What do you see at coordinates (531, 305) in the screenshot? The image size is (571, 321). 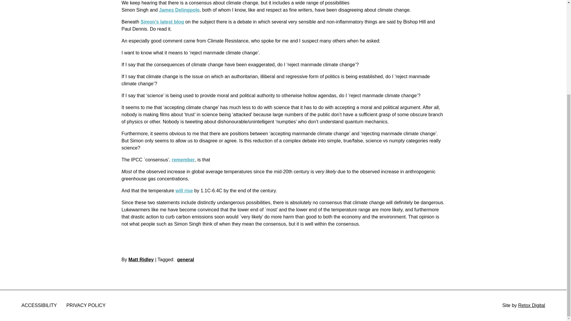 I see `Retox Digital` at bounding box center [531, 305].